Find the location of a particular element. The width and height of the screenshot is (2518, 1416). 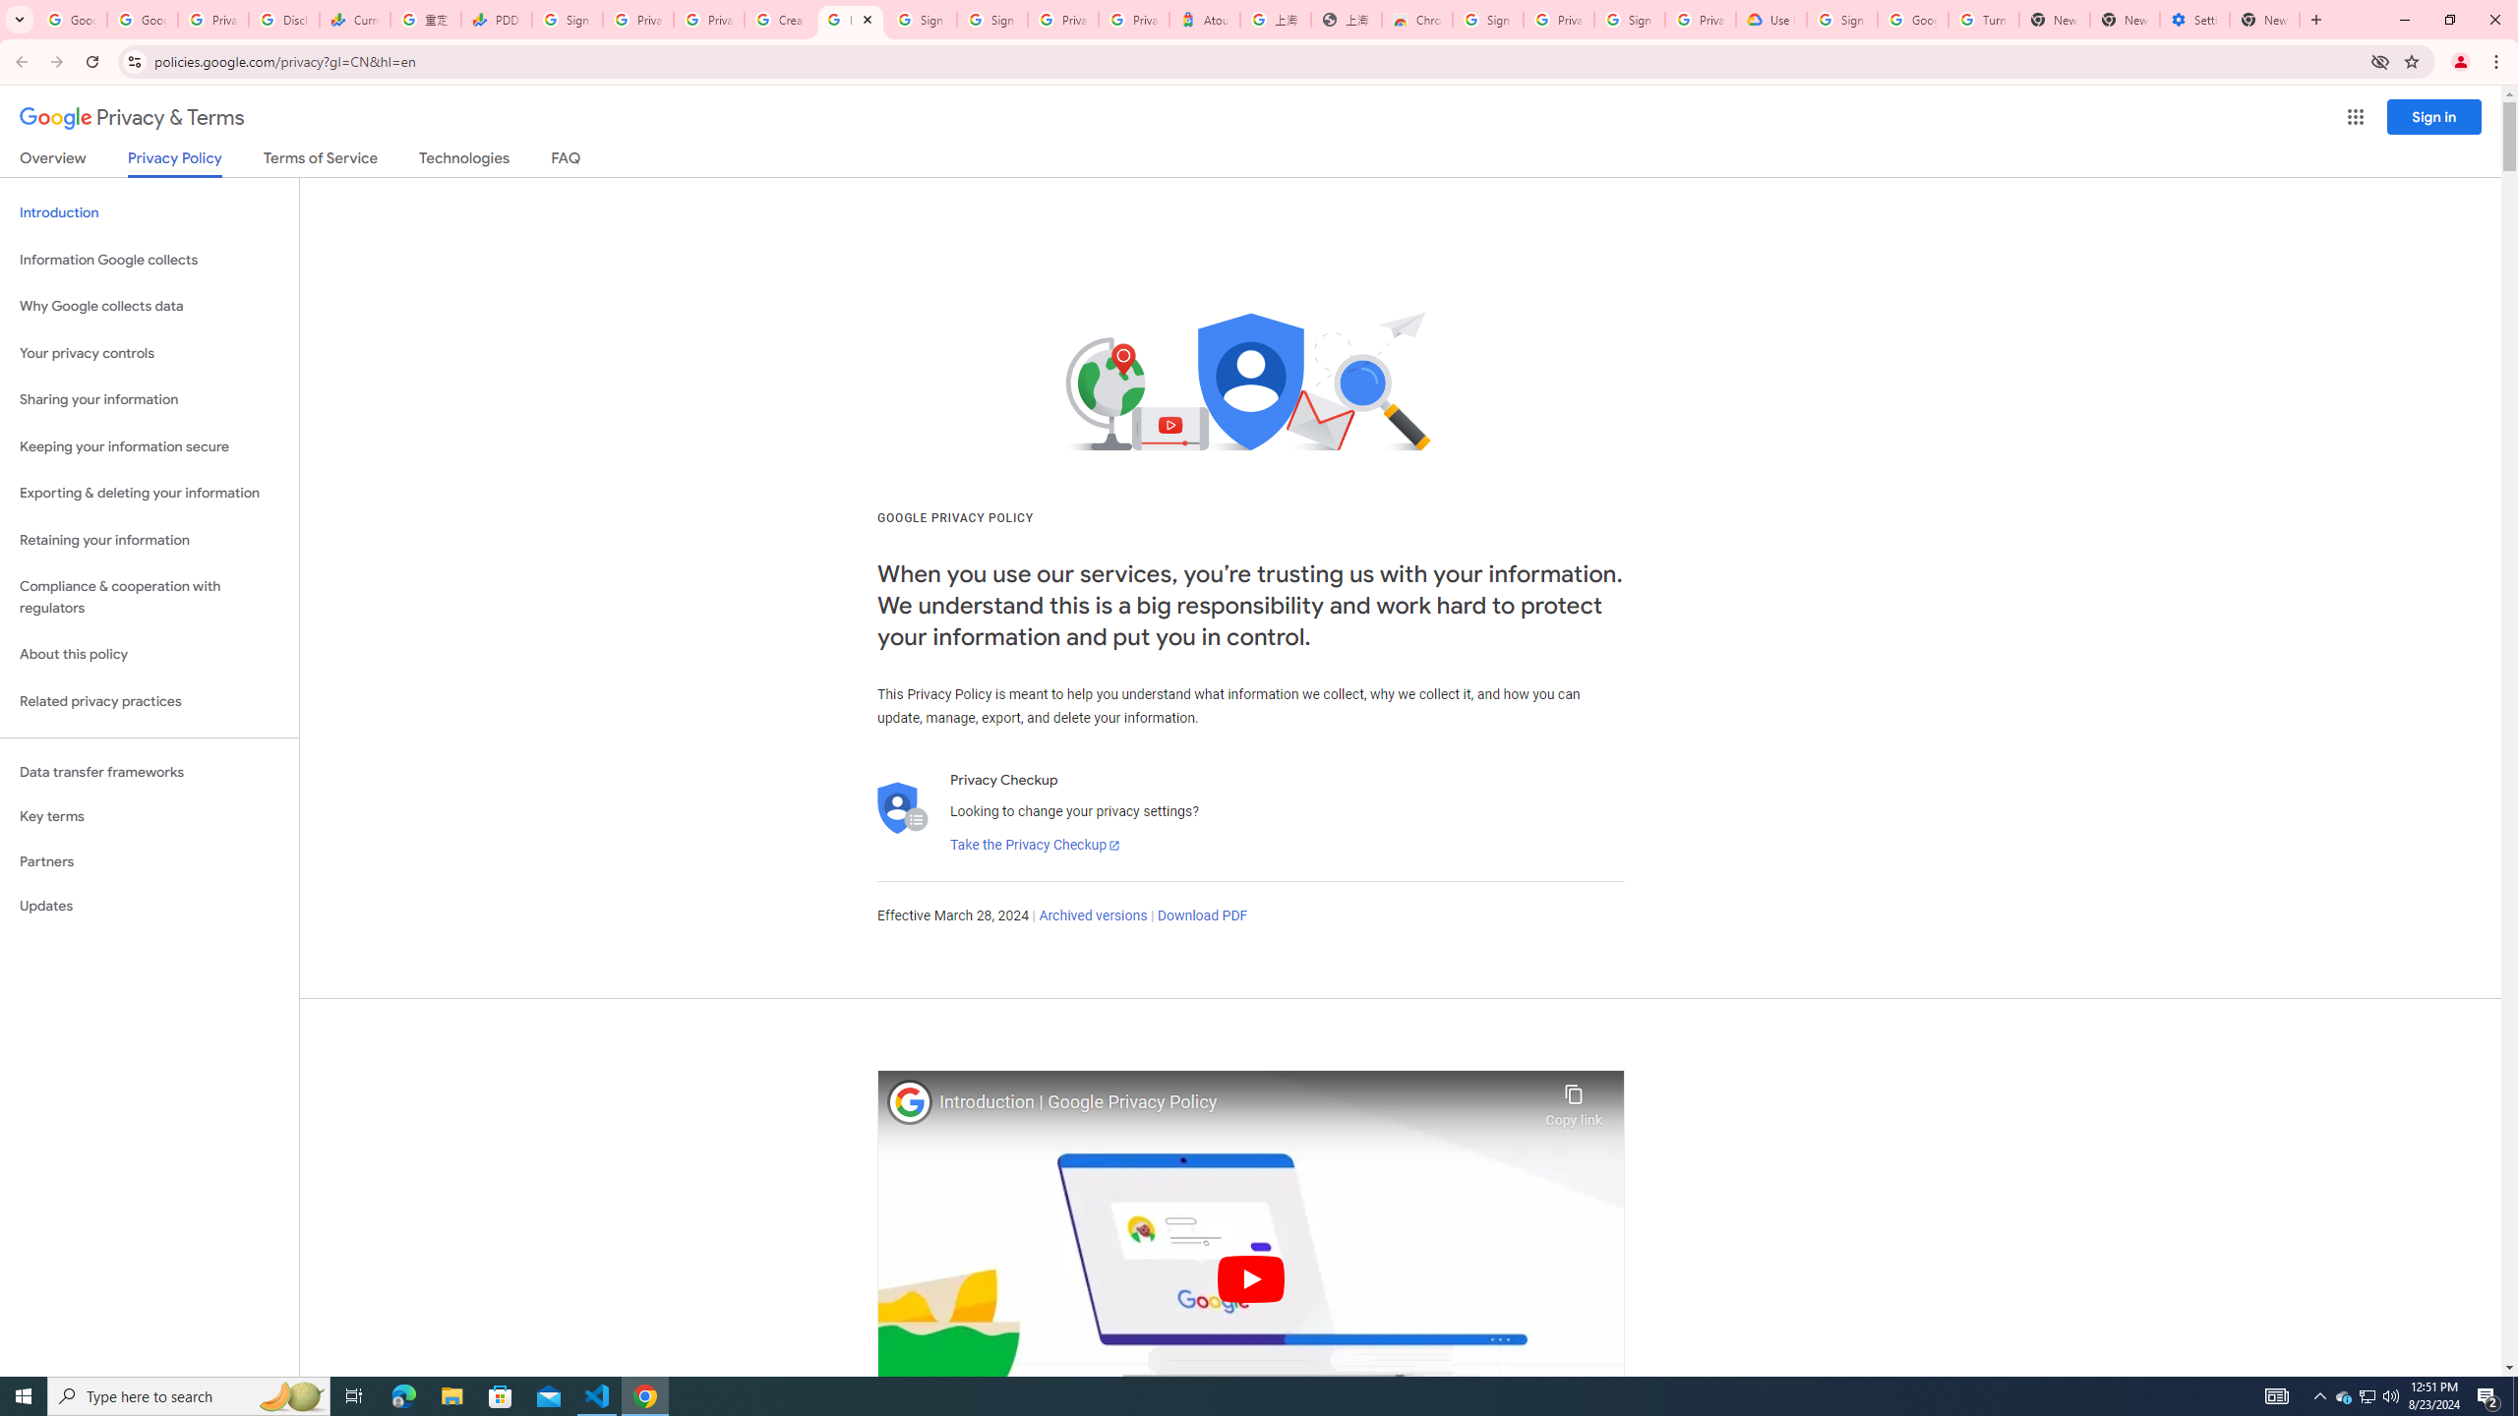

Google Account Help is located at coordinates (1912, 20).